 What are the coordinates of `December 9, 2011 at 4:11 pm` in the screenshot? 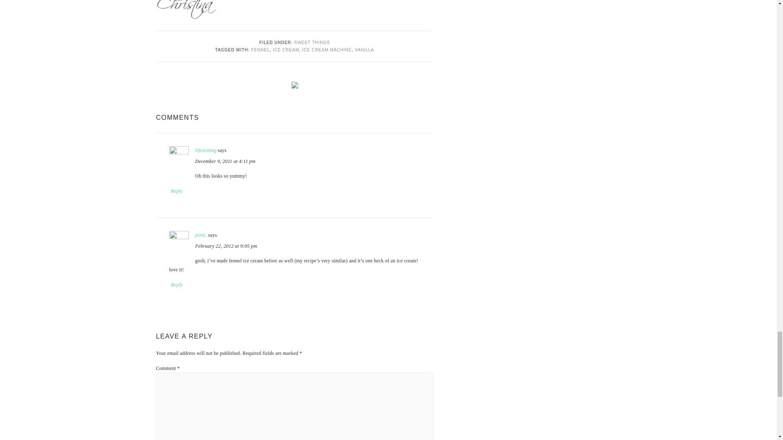 It's located at (225, 161).